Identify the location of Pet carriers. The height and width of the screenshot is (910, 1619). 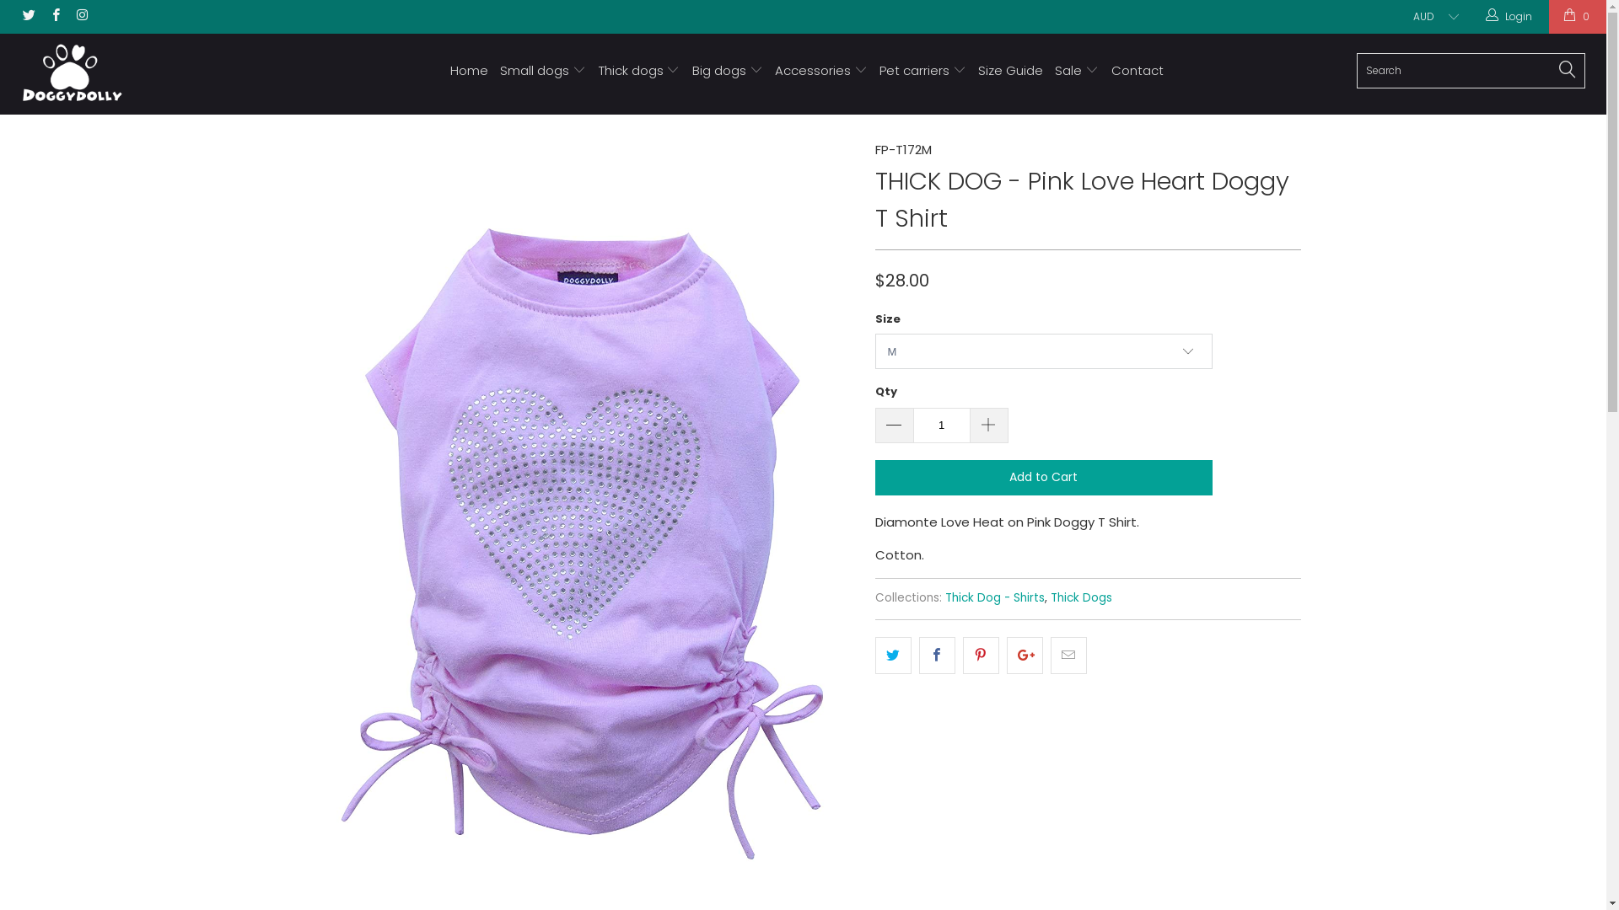
(922, 71).